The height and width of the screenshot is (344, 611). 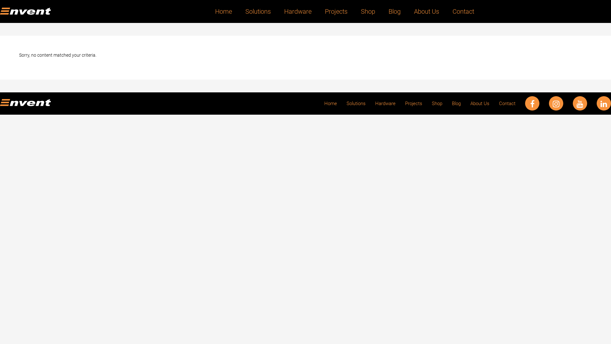 What do you see at coordinates (385, 104) in the screenshot?
I see `Hardware` at bounding box center [385, 104].